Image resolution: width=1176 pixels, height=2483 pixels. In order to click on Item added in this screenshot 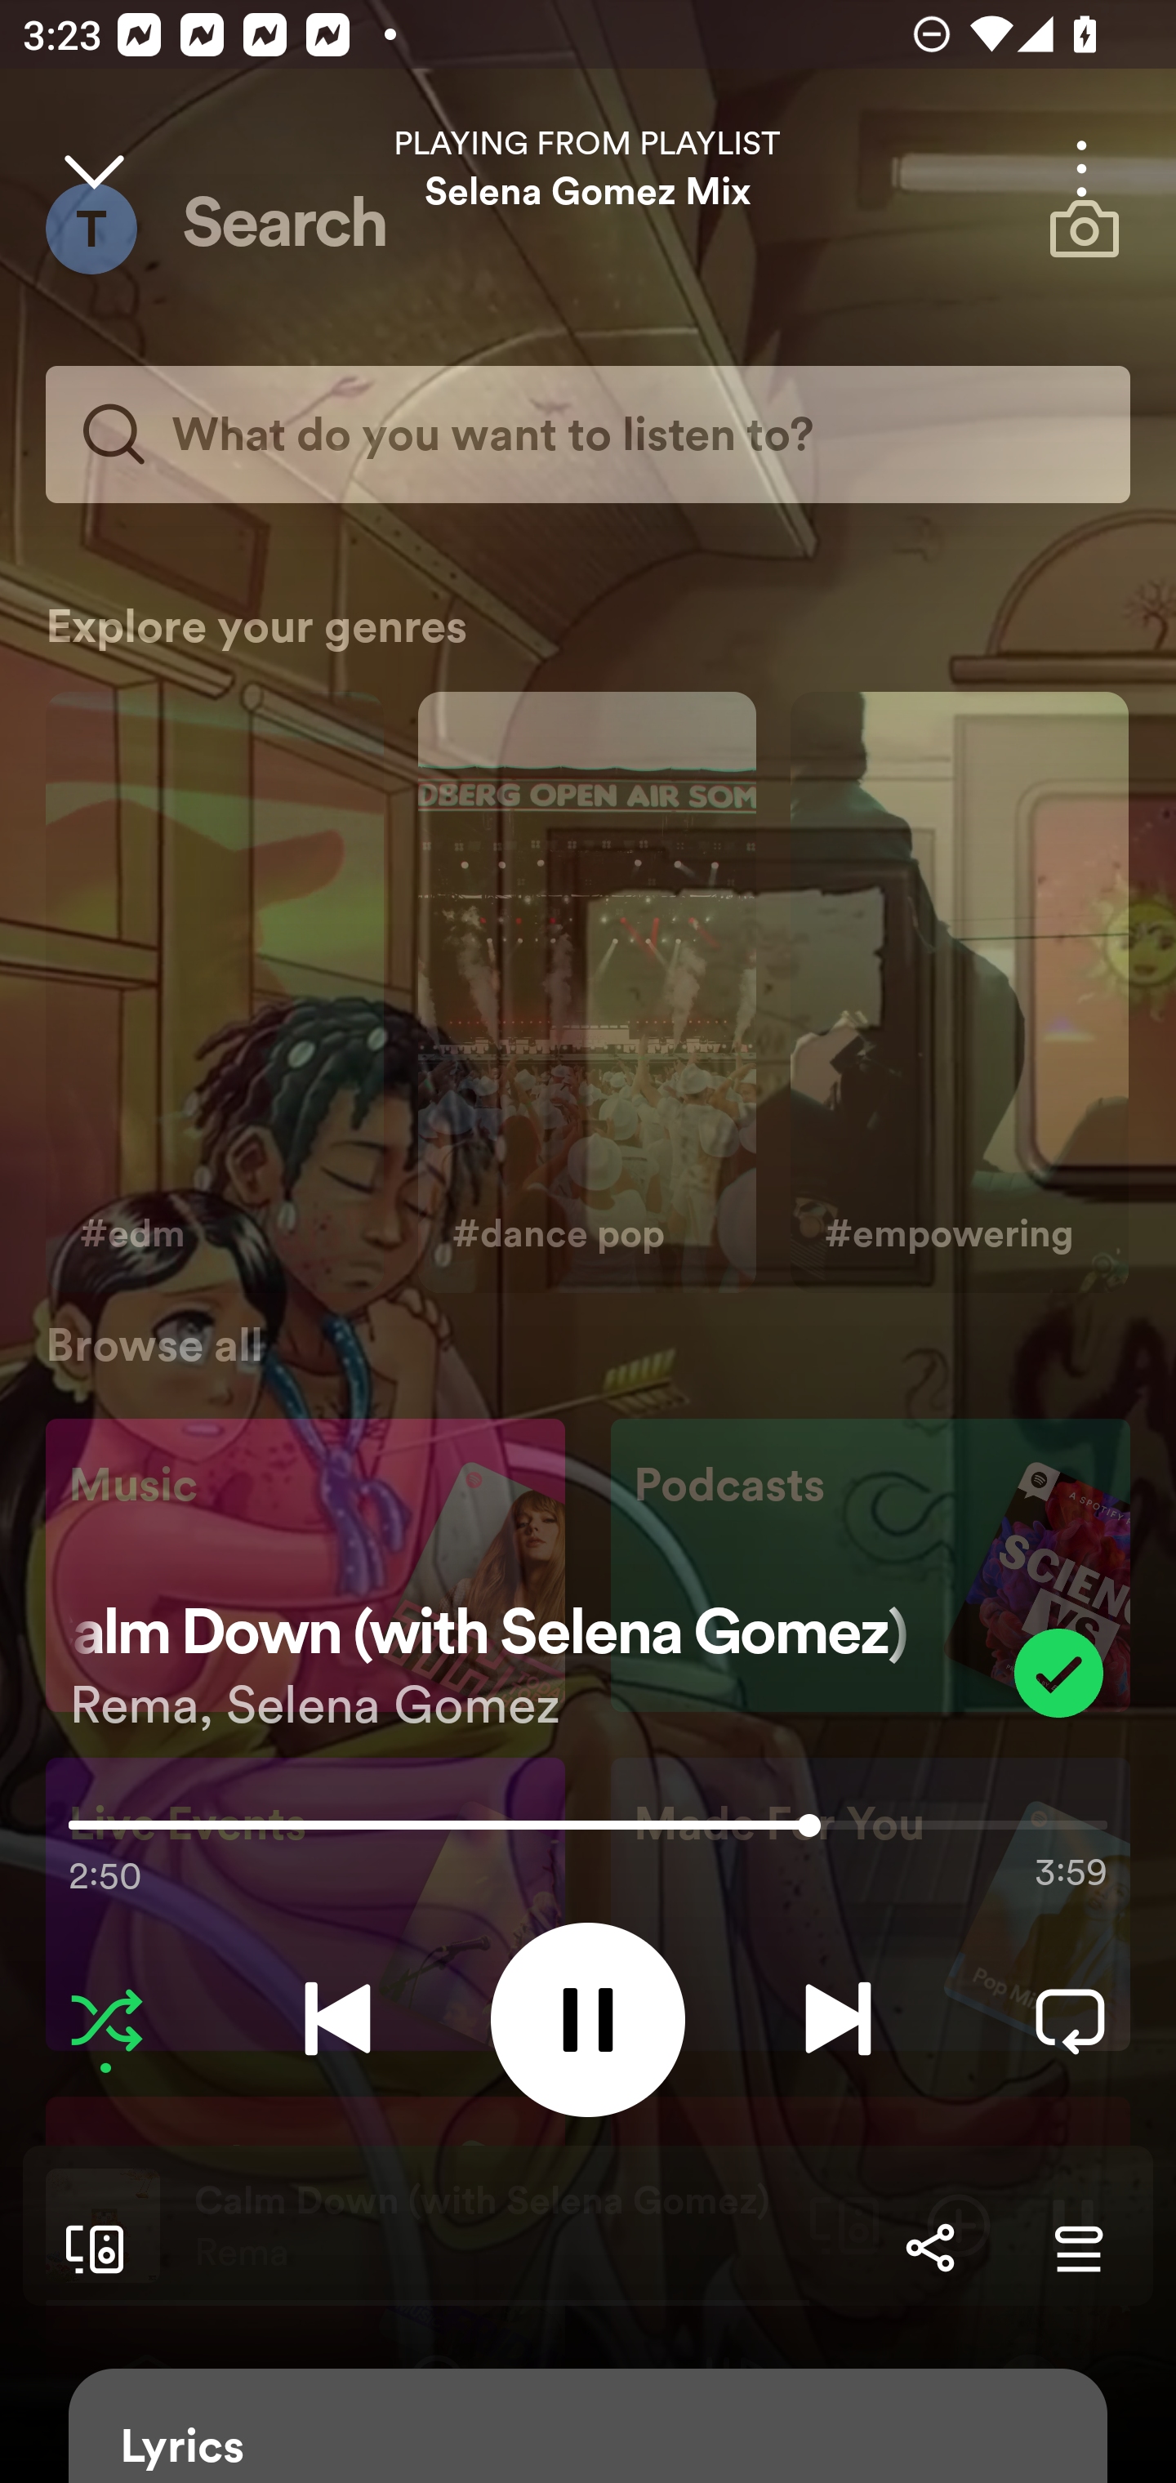, I will do `click(1058, 1673)`.